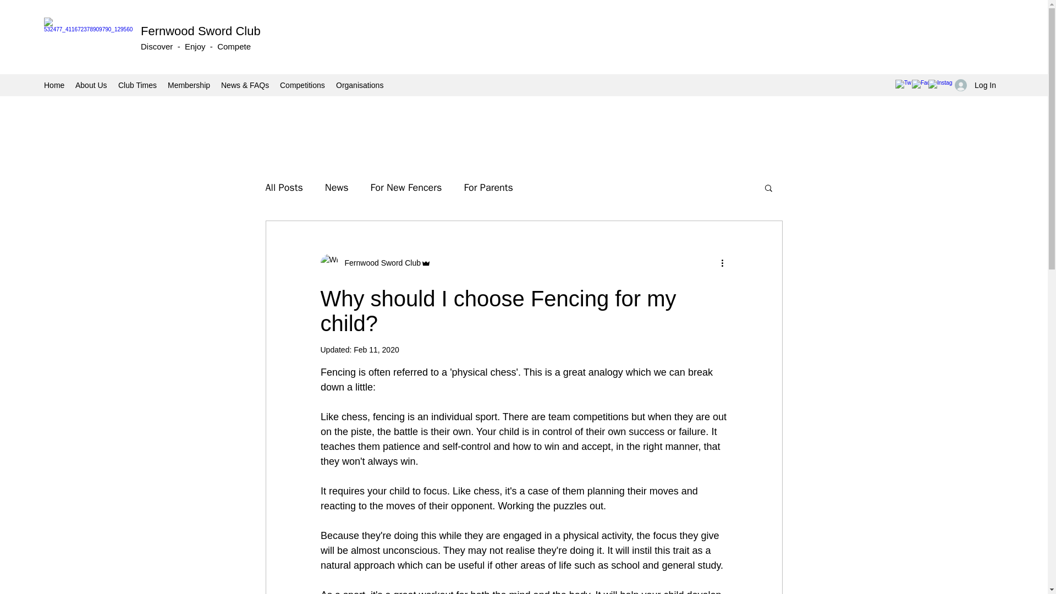 This screenshot has height=594, width=1056. Describe the element at coordinates (137, 85) in the screenshot. I see `Club Times` at that location.